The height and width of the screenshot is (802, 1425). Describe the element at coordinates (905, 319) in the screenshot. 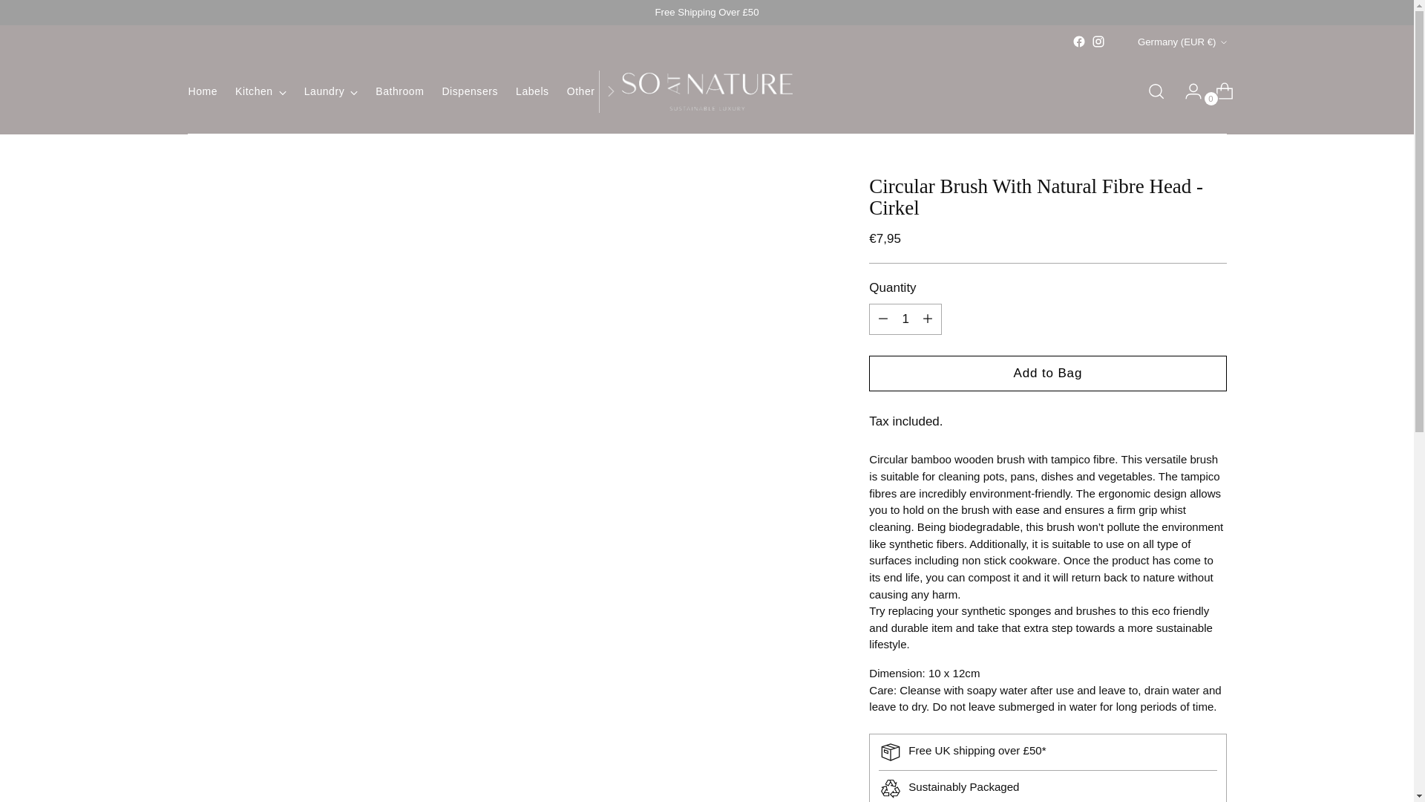

I see `1` at that location.